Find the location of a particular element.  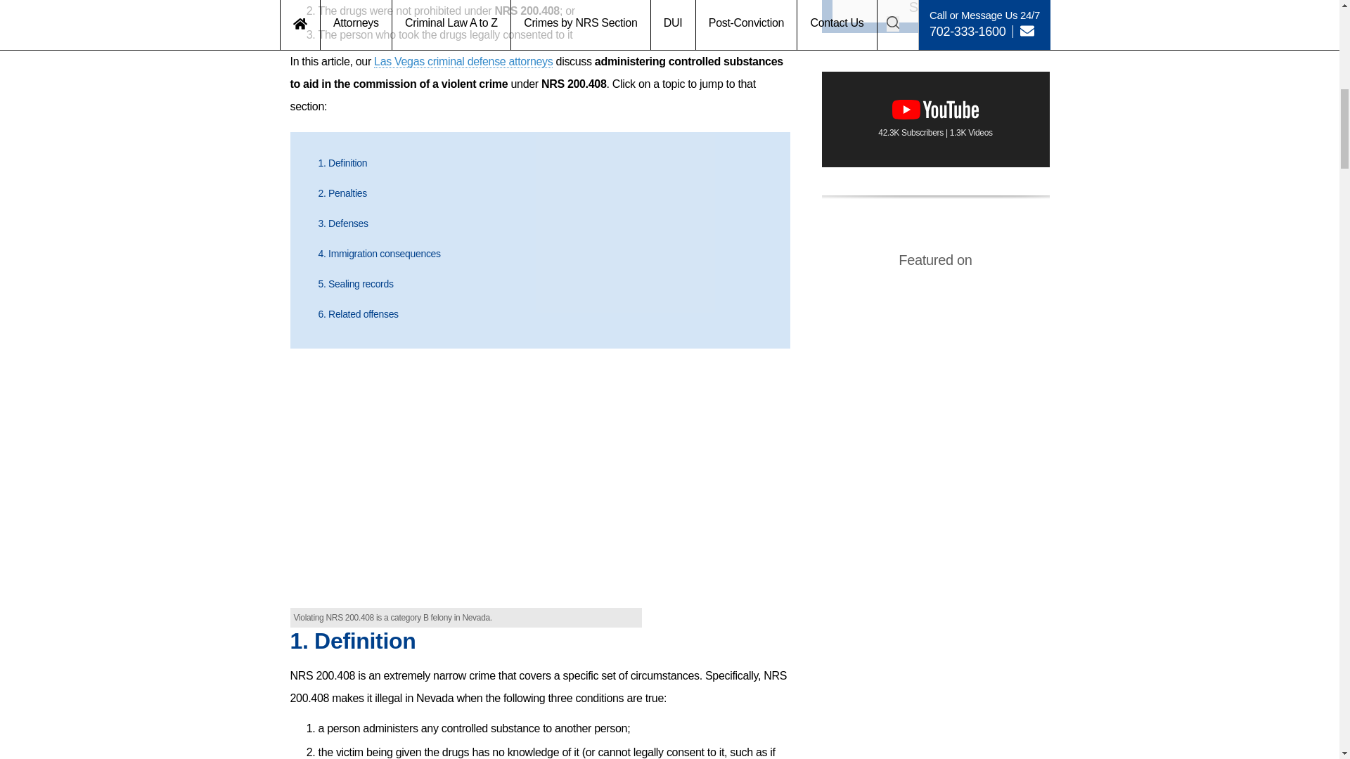

3. Defenses is located at coordinates (342, 223).